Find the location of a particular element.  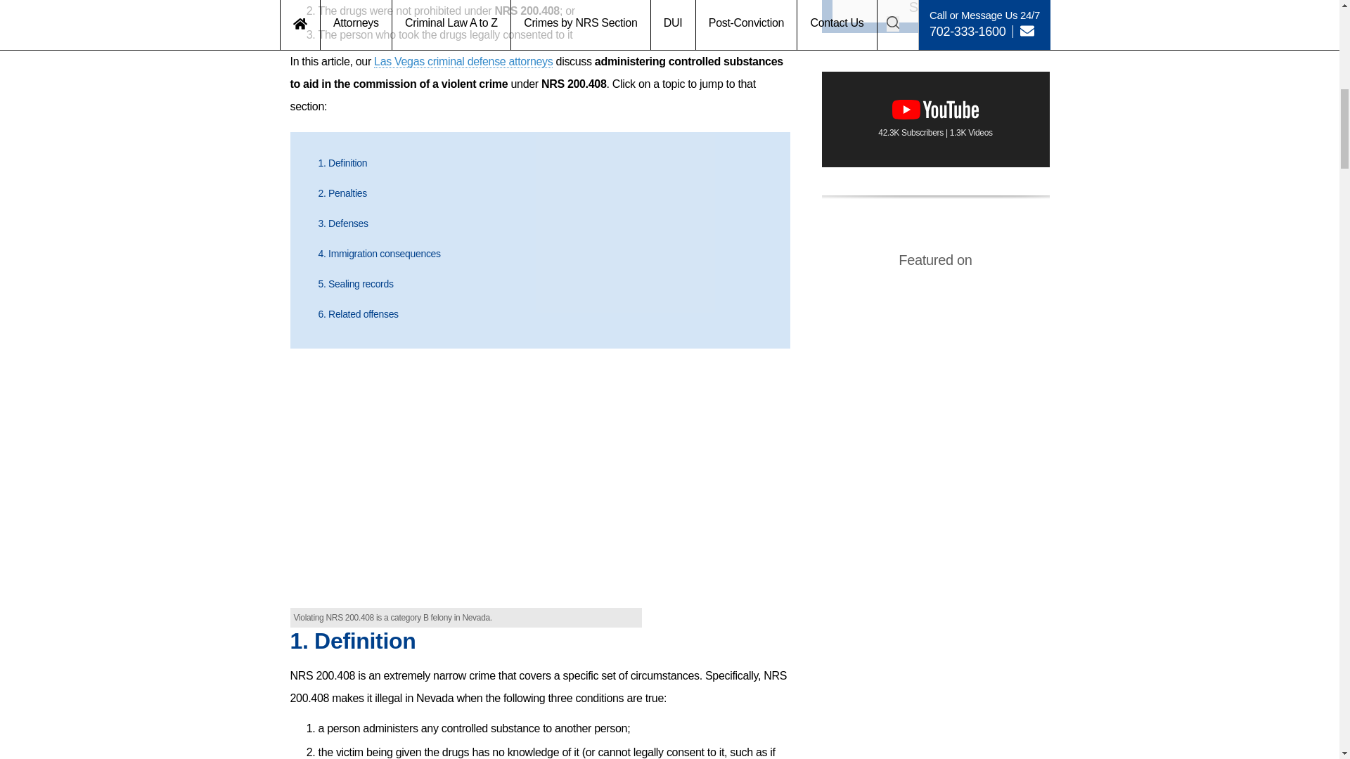

3. Defenses is located at coordinates (342, 223).